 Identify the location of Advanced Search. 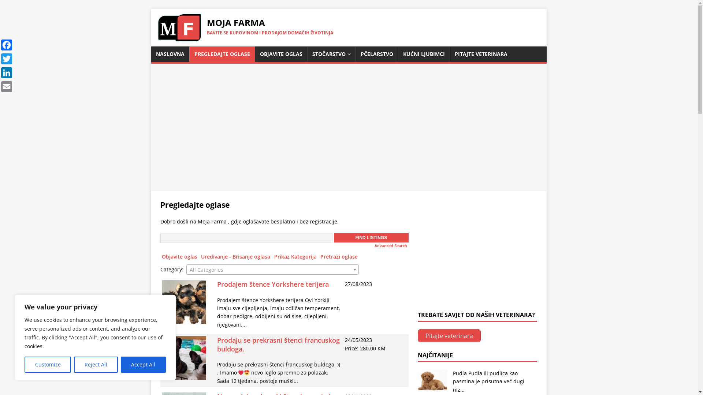
(391, 246).